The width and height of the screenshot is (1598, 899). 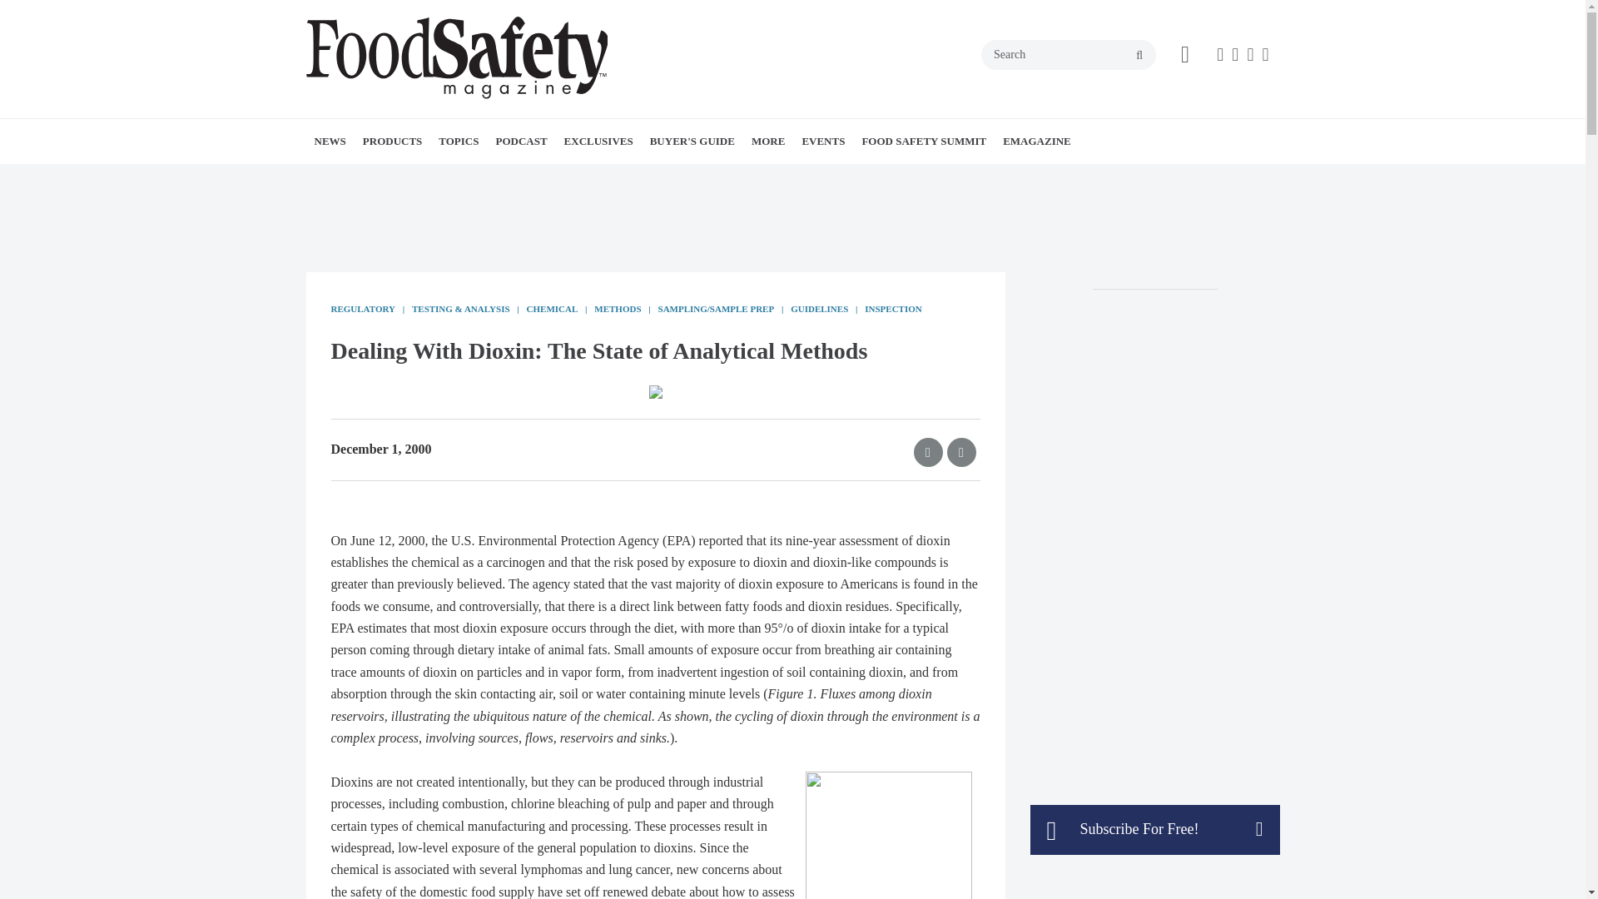 I want to click on NEWS, so click(x=330, y=141).